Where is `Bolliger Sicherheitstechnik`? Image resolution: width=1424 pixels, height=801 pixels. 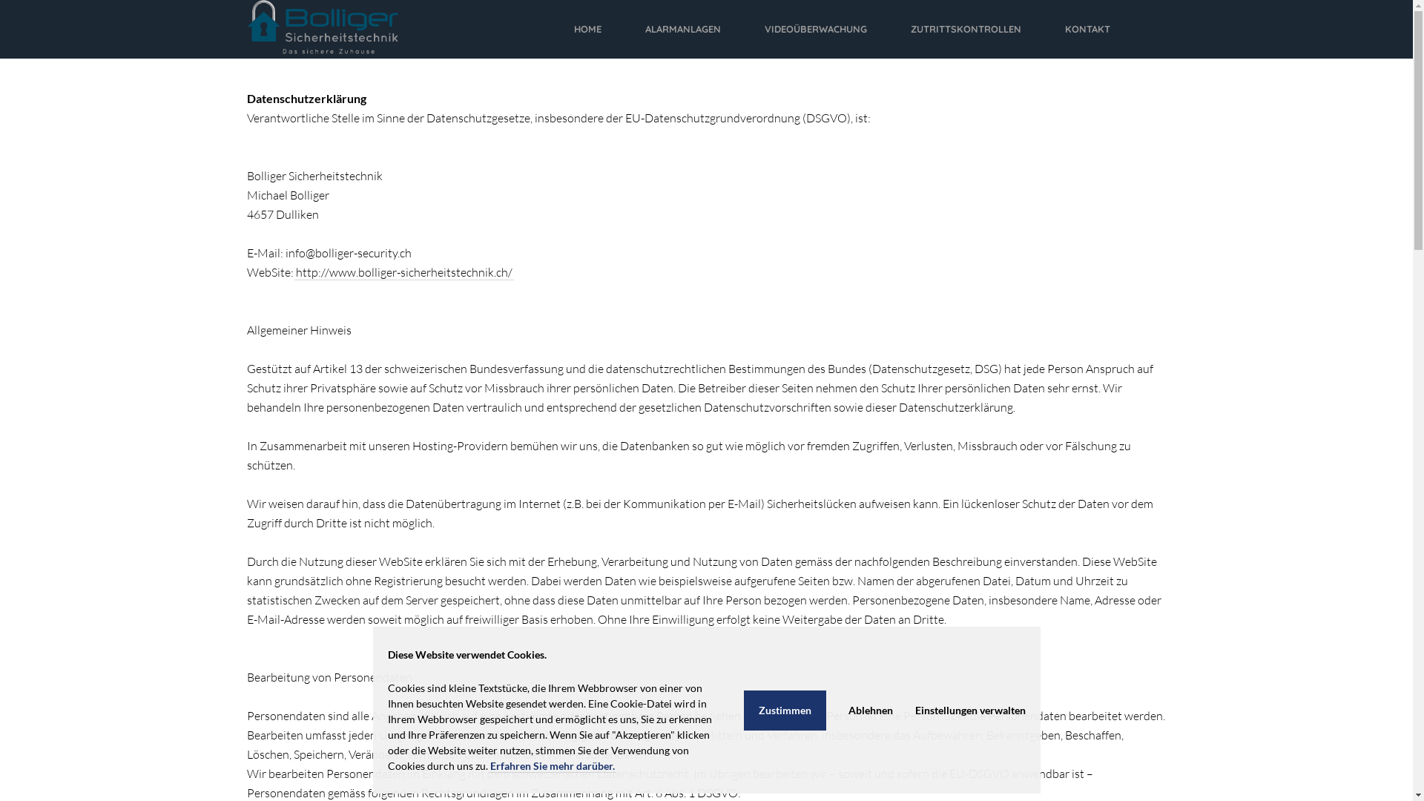
Bolliger Sicherheitstechnik is located at coordinates (322, 30).